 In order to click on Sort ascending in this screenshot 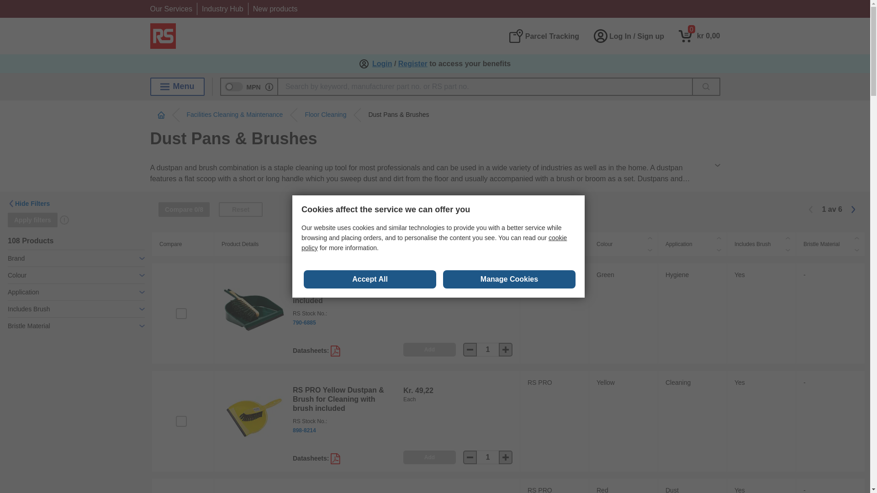, I will do `click(719, 238)`.